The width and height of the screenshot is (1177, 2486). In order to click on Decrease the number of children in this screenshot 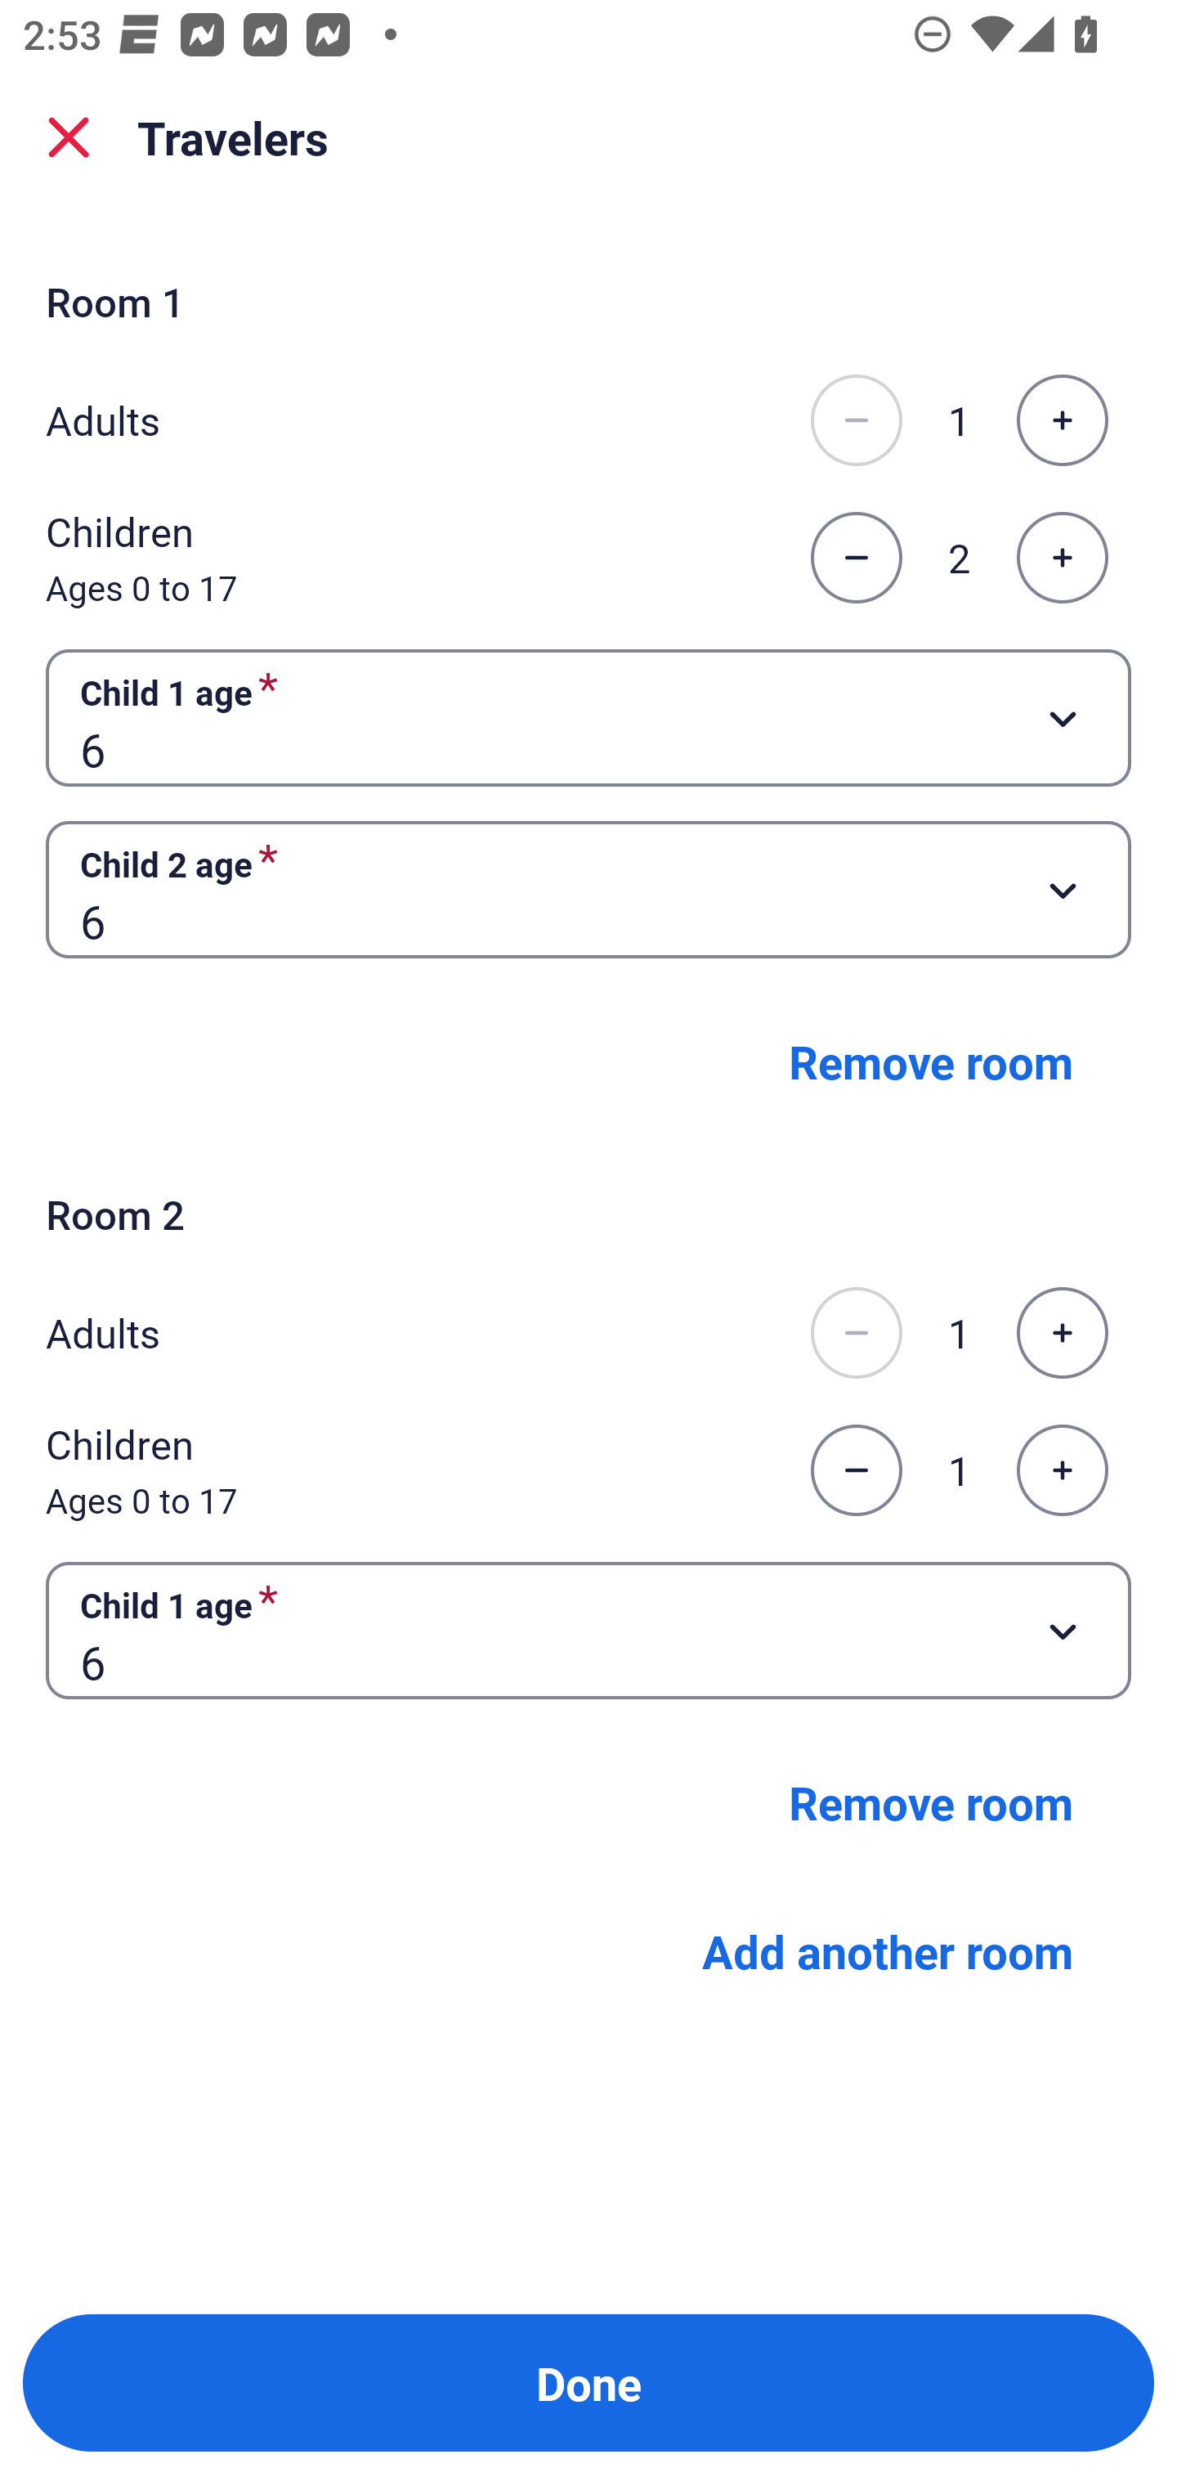, I will do `click(856, 1470)`.